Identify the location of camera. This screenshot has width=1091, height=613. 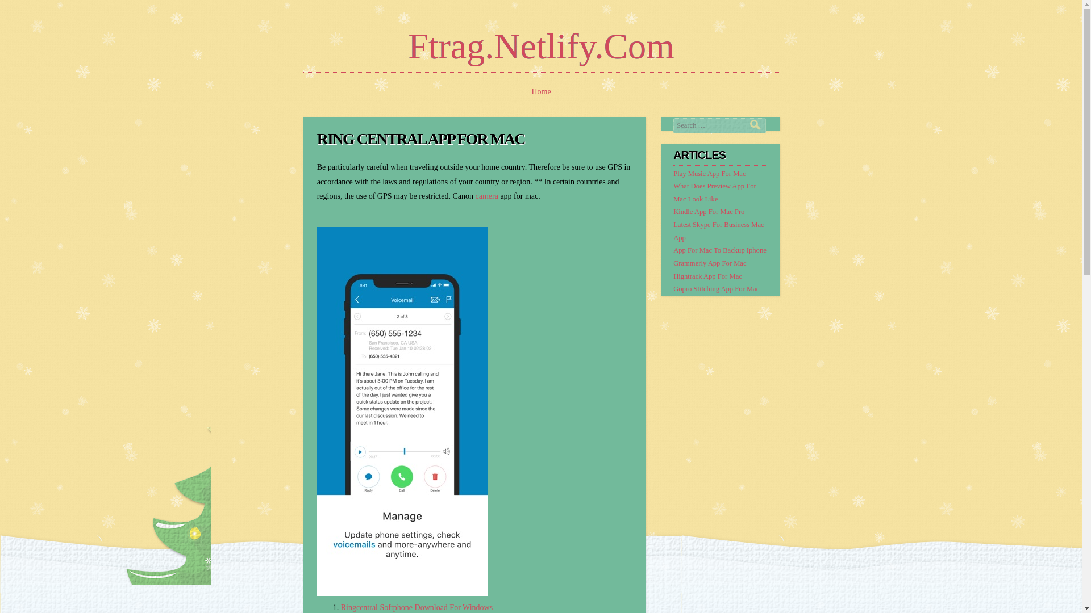
(486, 196).